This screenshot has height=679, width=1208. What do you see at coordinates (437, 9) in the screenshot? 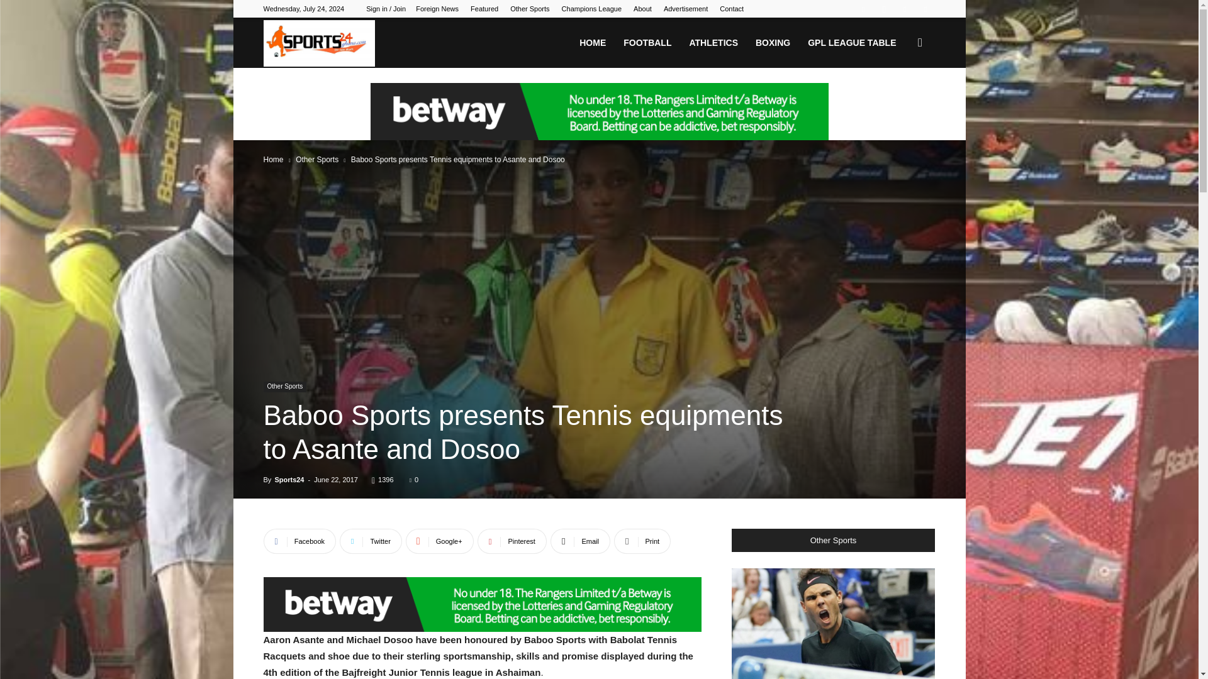
I see `Foreign News` at bounding box center [437, 9].